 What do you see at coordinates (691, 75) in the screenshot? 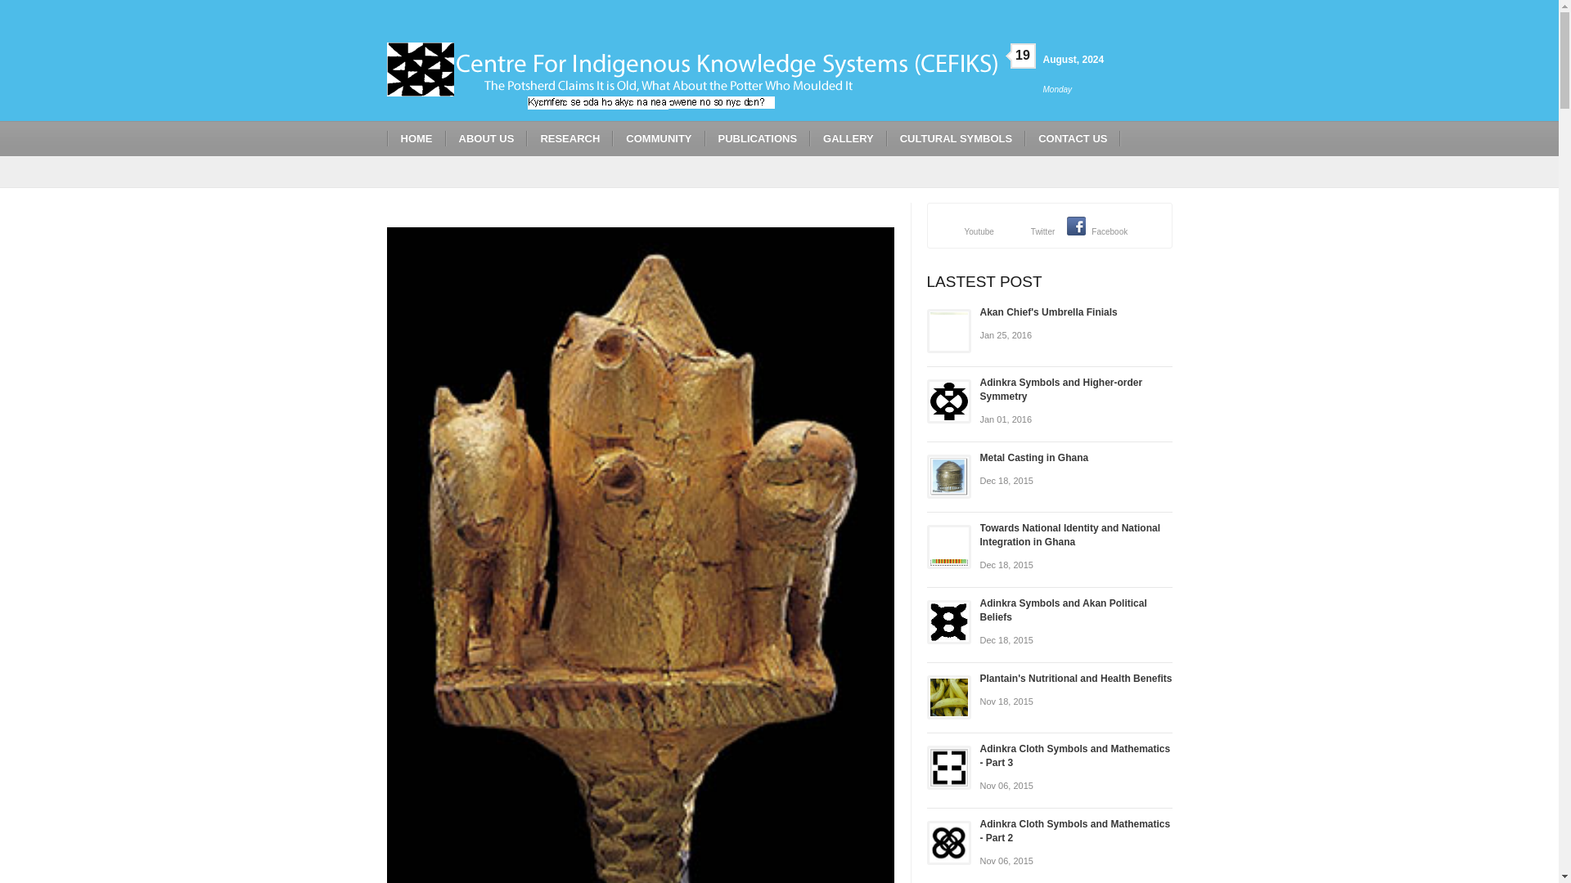
I see `BusinessNews` at bounding box center [691, 75].